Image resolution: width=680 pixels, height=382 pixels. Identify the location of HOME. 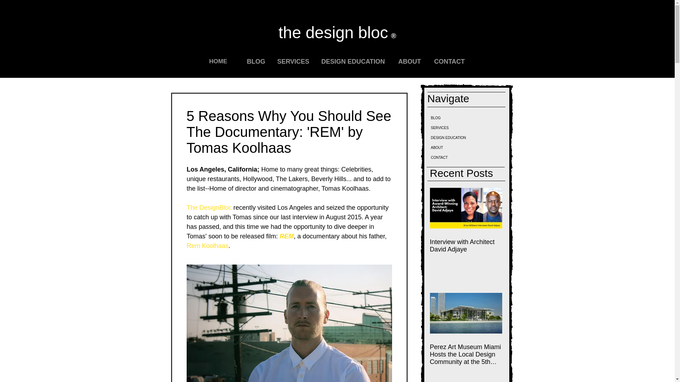
(218, 61).